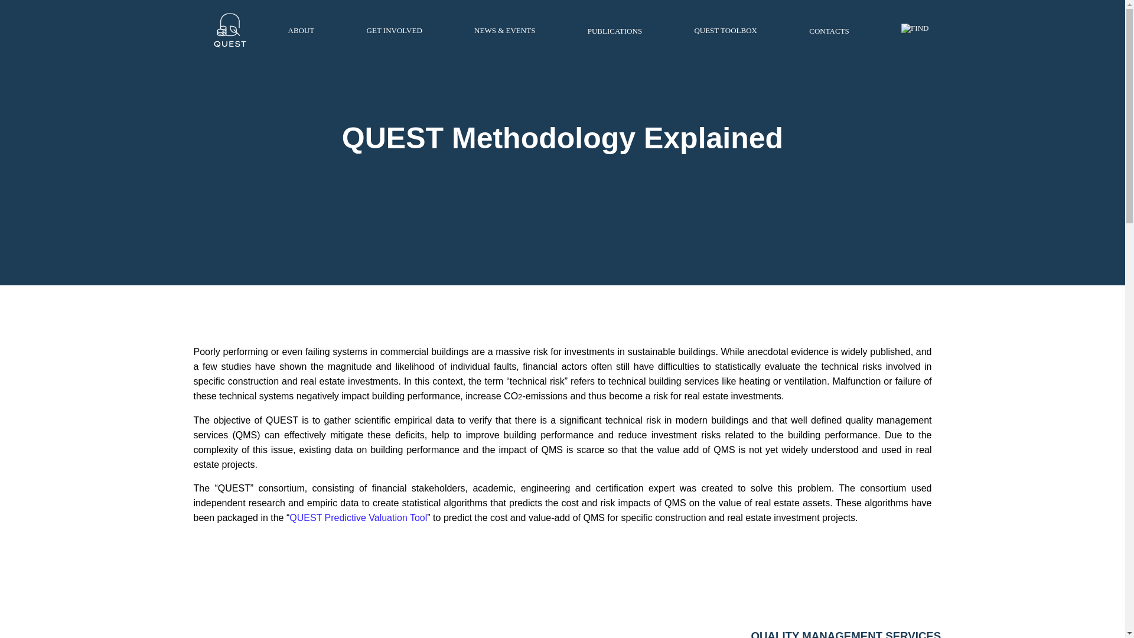 The image size is (1134, 638). I want to click on PUBLICATIONS, so click(614, 31).